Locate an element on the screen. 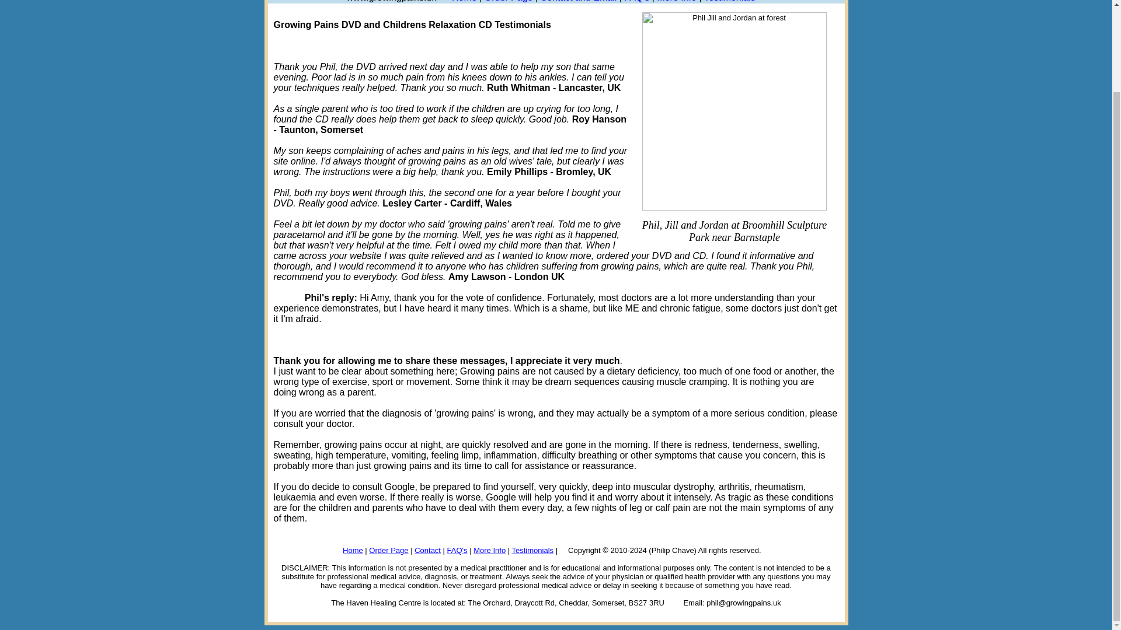  Growing Pains DVD FAQ Page is located at coordinates (636, 1).